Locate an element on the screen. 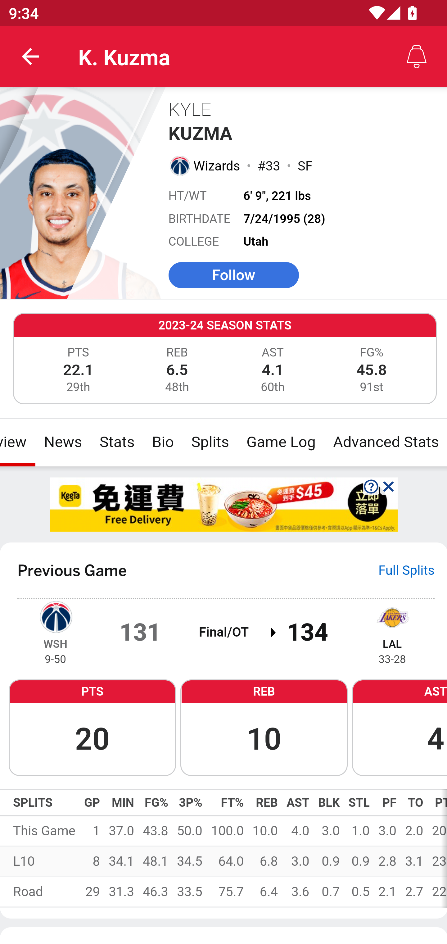 This screenshot has width=447, height=944. Washington Wizards is located at coordinates (179, 165).